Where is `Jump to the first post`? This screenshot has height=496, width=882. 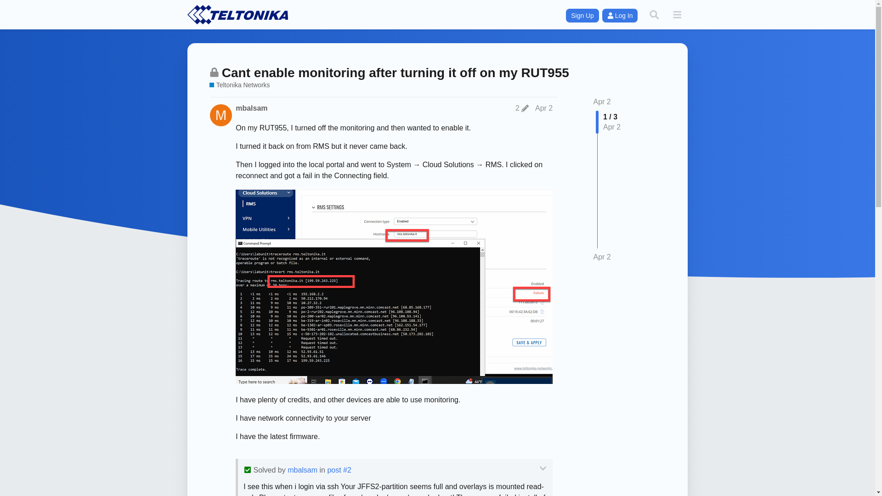 Jump to the first post is located at coordinates (602, 101).